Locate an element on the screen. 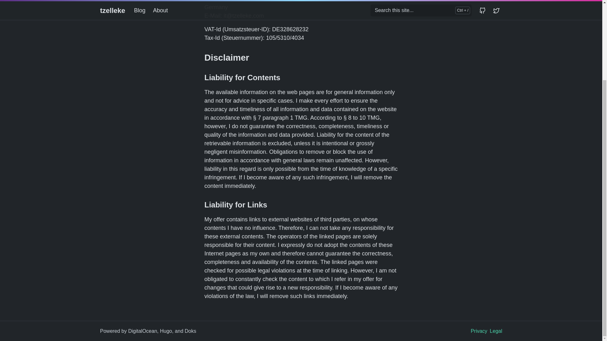  DigitalOcean is located at coordinates (143, 331).